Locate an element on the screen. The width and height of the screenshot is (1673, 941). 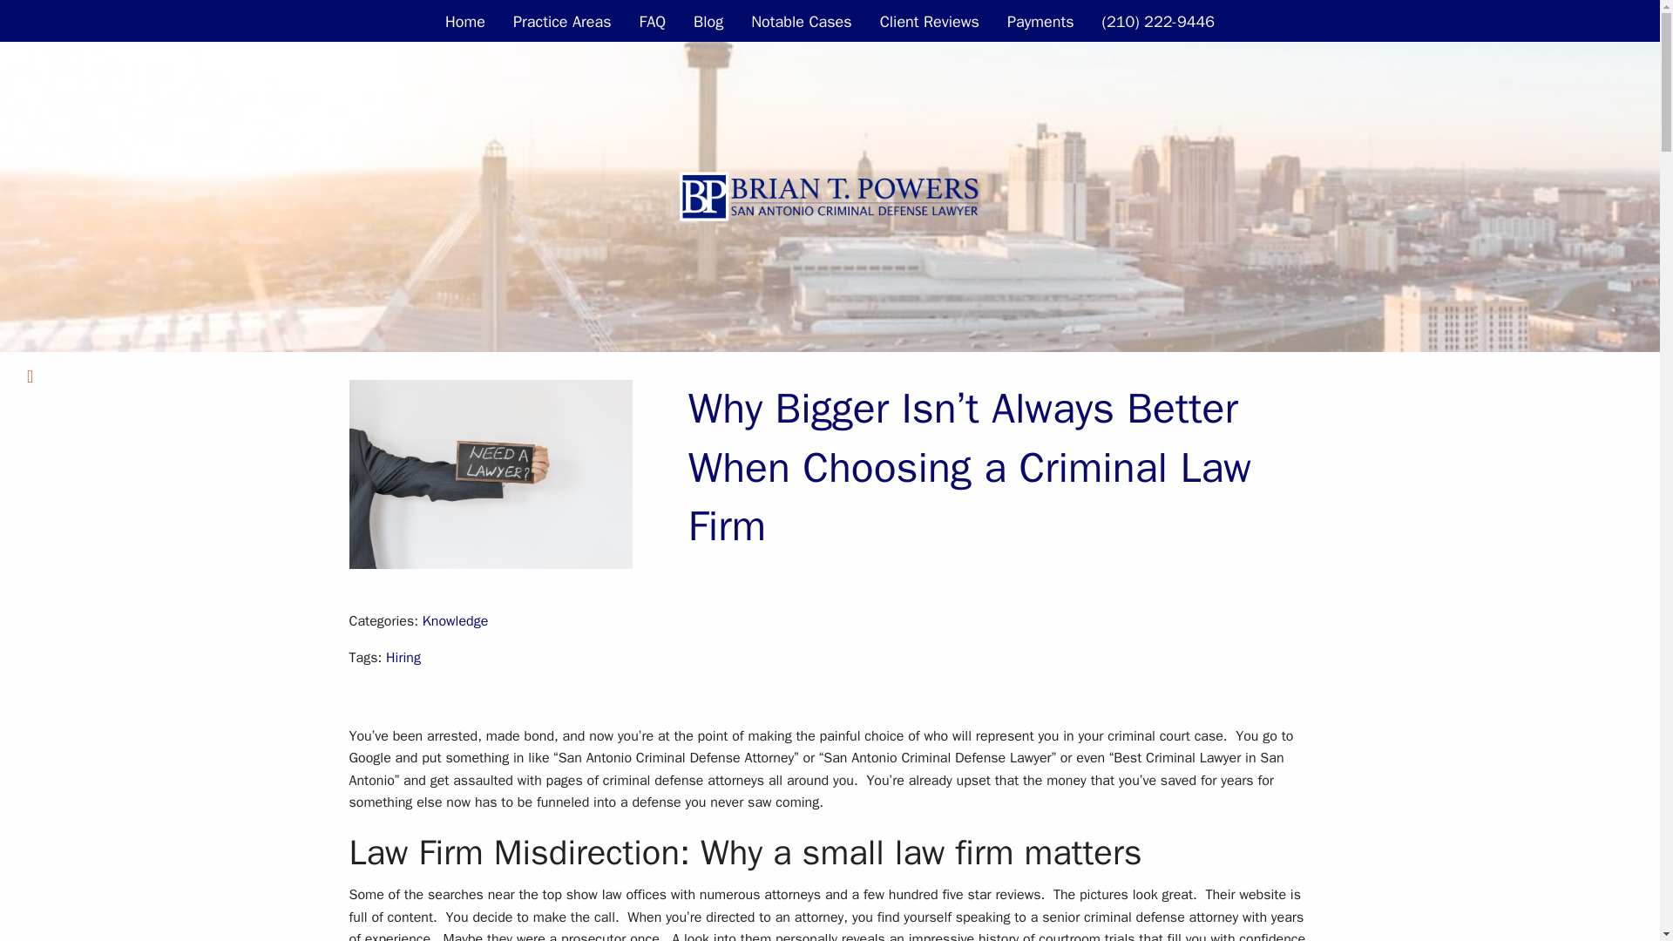
Client Reviews is located at coordinates (930, 21).